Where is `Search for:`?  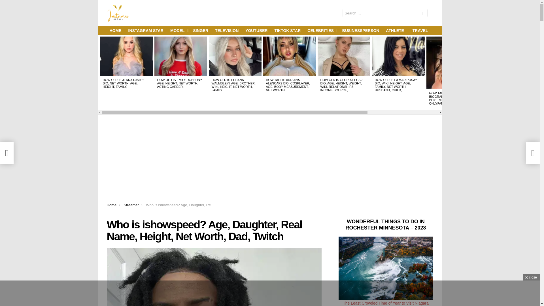
Search for: is located at coordinates (384, 13).